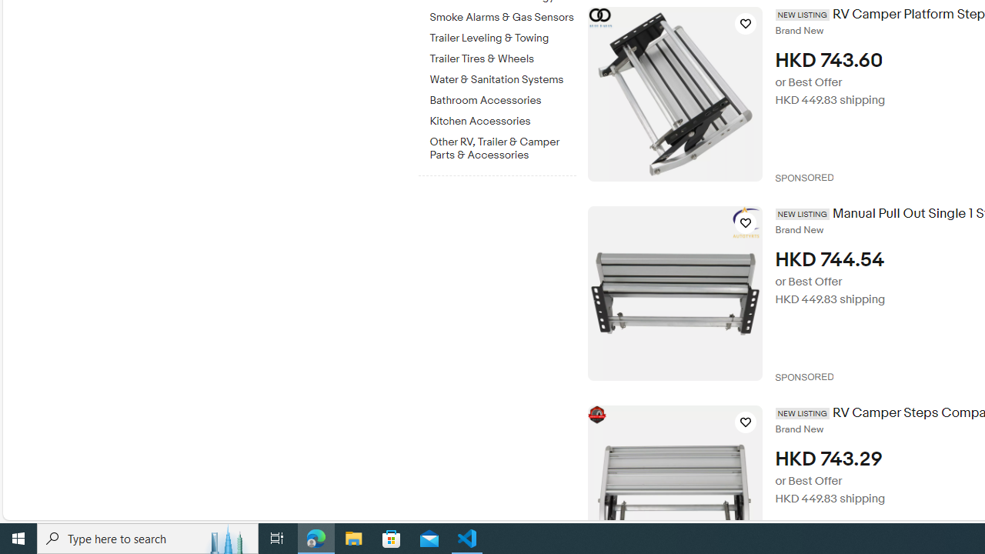  Describe the element at coordinates (503, 77) in the screenshot. I see `Water & Sanitation Systems` at that location.